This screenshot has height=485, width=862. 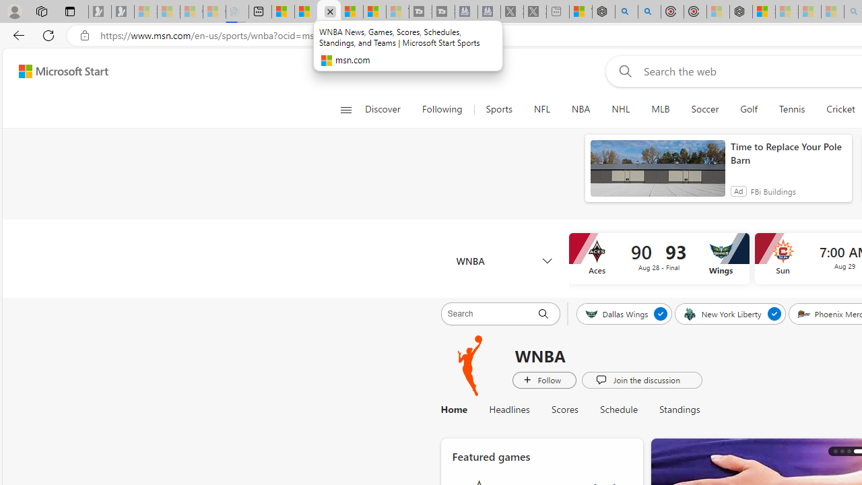 What do you see at coordinates (420, 12) in the screenshot?
I see `Streaming Coverage | T3 - Sleeping` at bounding box center [420, 12].